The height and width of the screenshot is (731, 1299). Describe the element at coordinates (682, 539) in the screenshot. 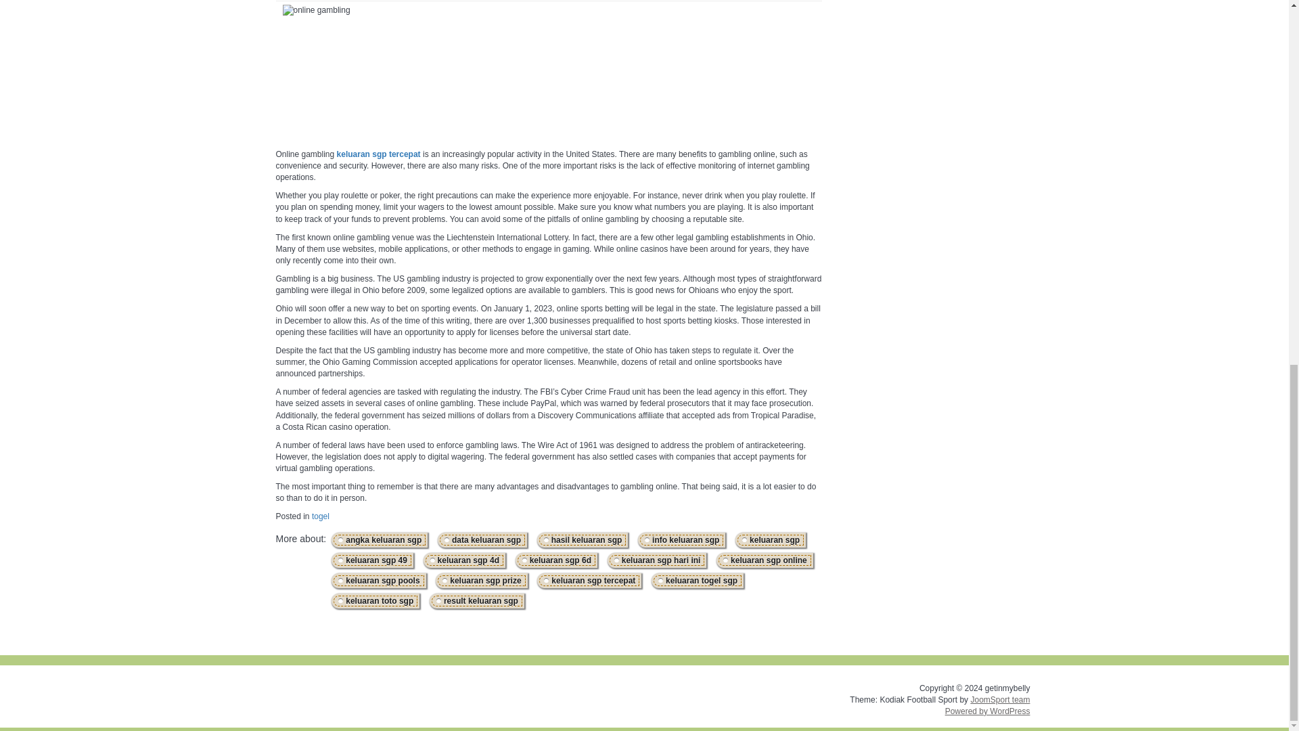

I see `info keluaran sgp` at that location.